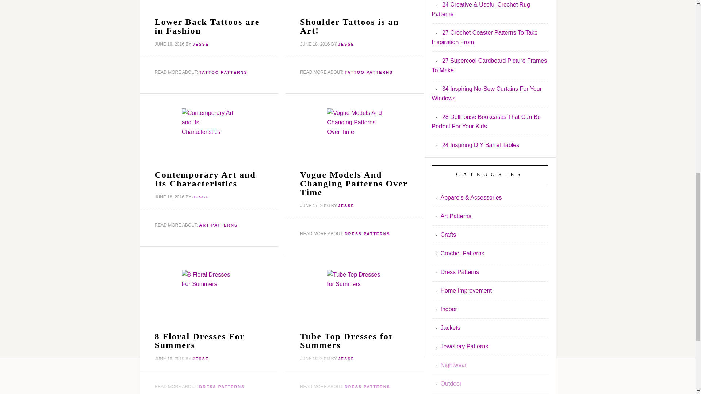  What do you see at coordinates (367, 387) in the screenshot?
I see `DRESS PATTERNS` at bounding box center [367, 387].